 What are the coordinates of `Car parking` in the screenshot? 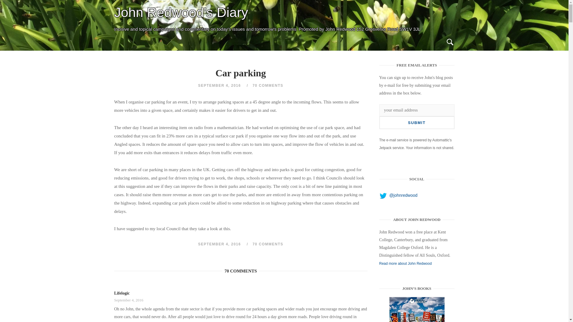 It's located at (417, 309).